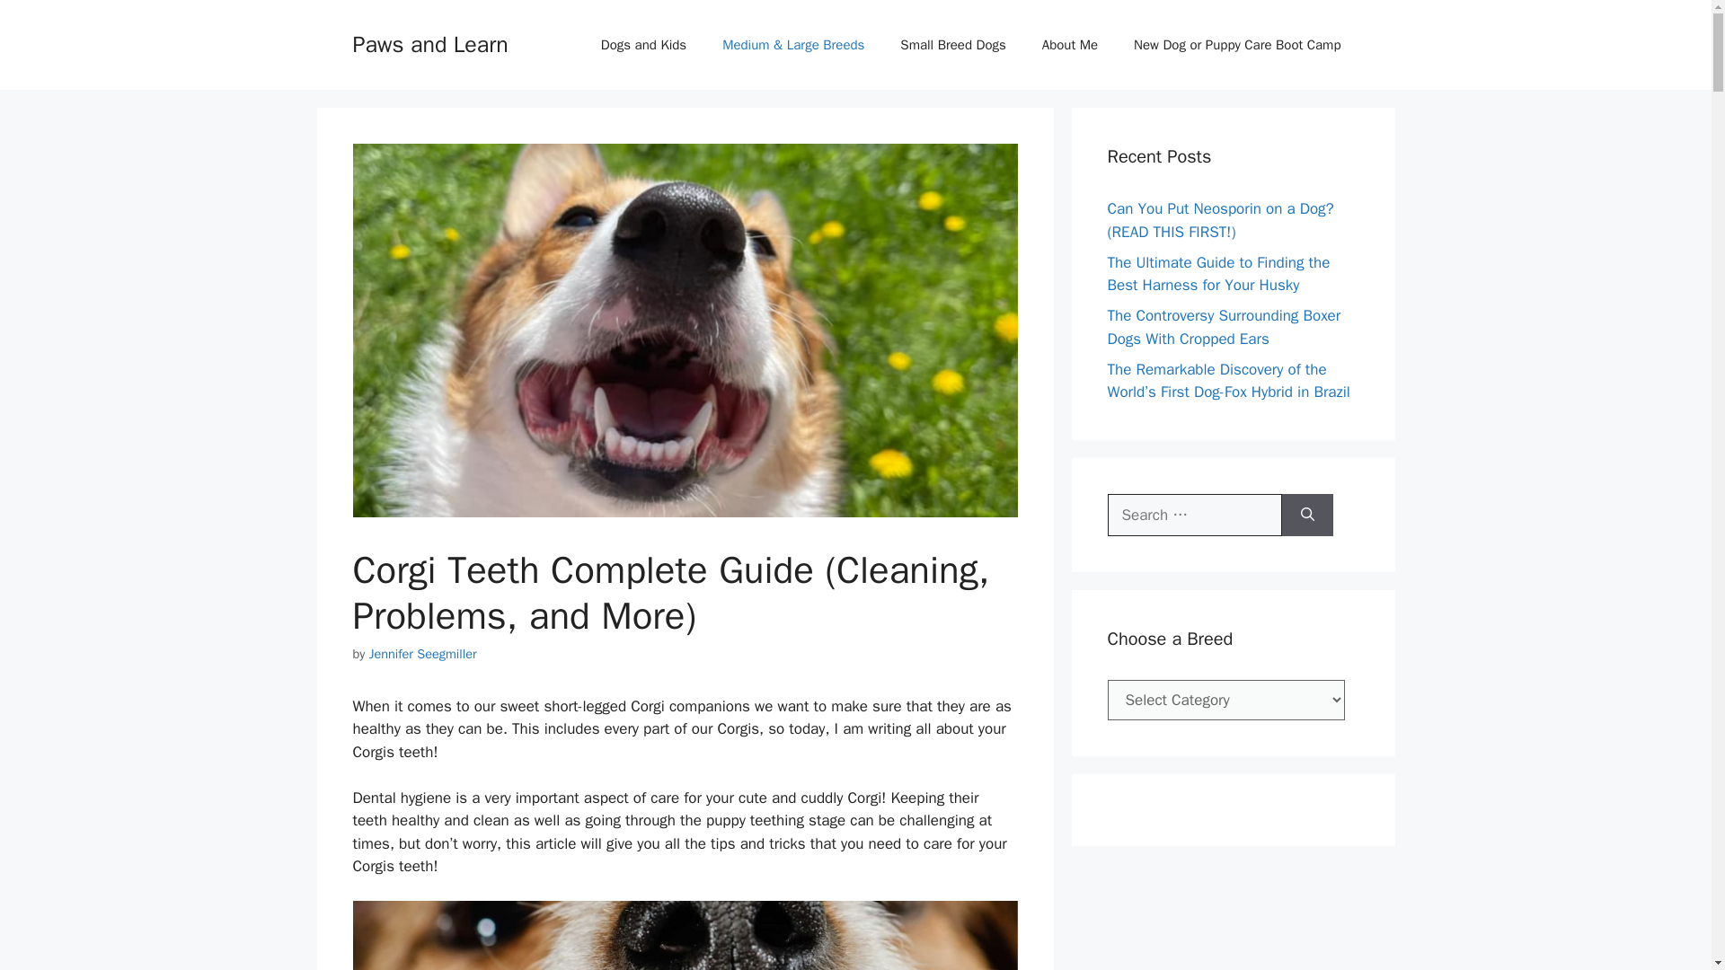 The height and width of the screenshot is (970, 1725). What do you see at coordinates (422, 654) in the screenshot?
I see `View all posts by Jennifer Seegmiller` at bounding box center [422, 654].